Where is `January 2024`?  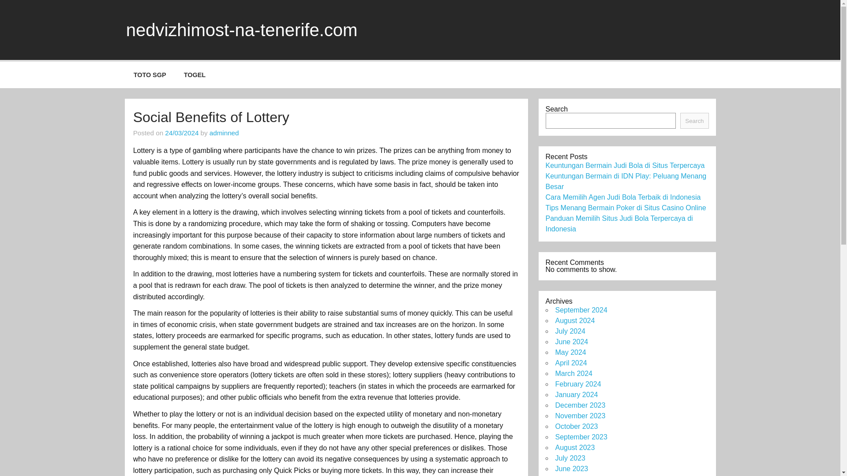 January 2024 is located at coordinates (576, 394).